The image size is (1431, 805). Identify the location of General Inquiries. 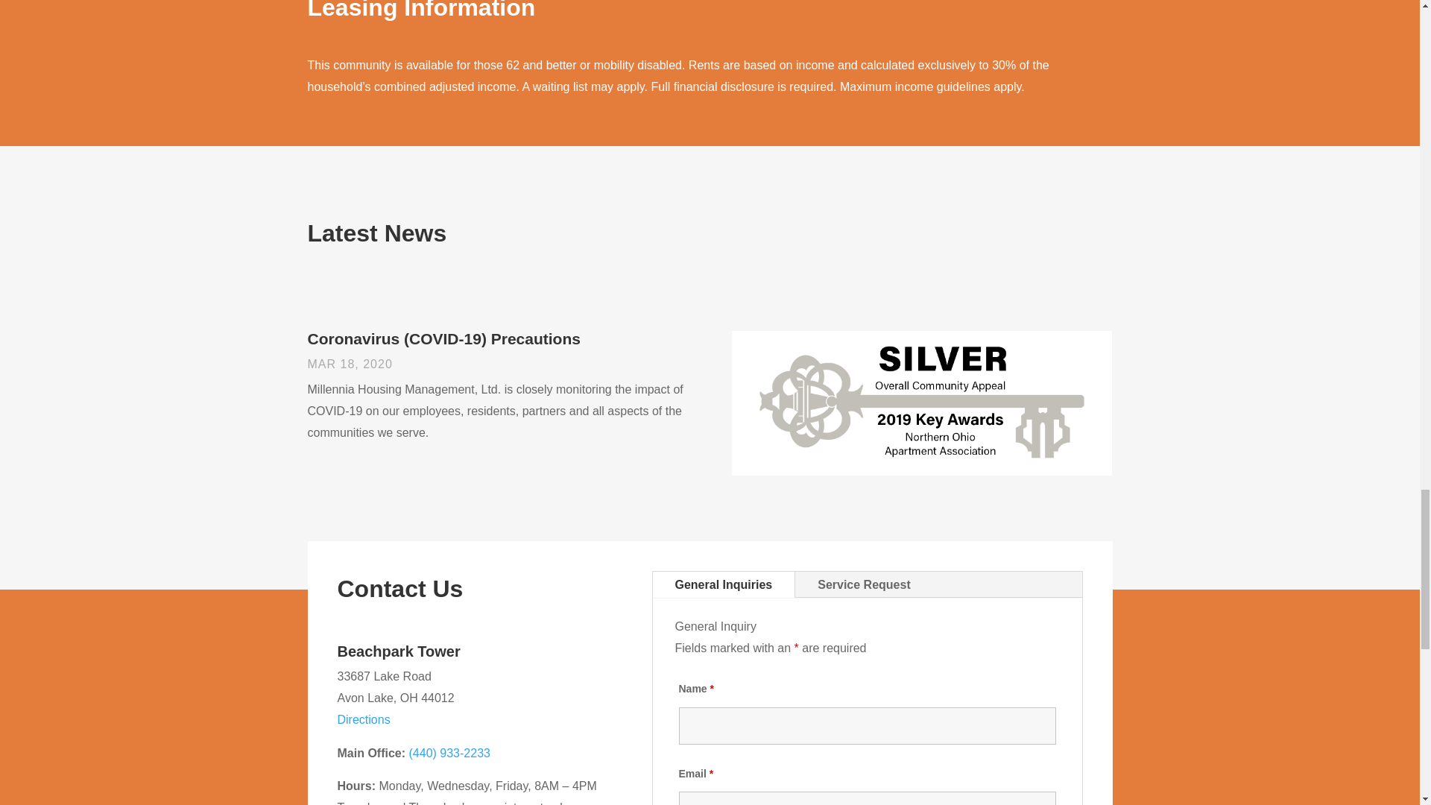
(724, 584).